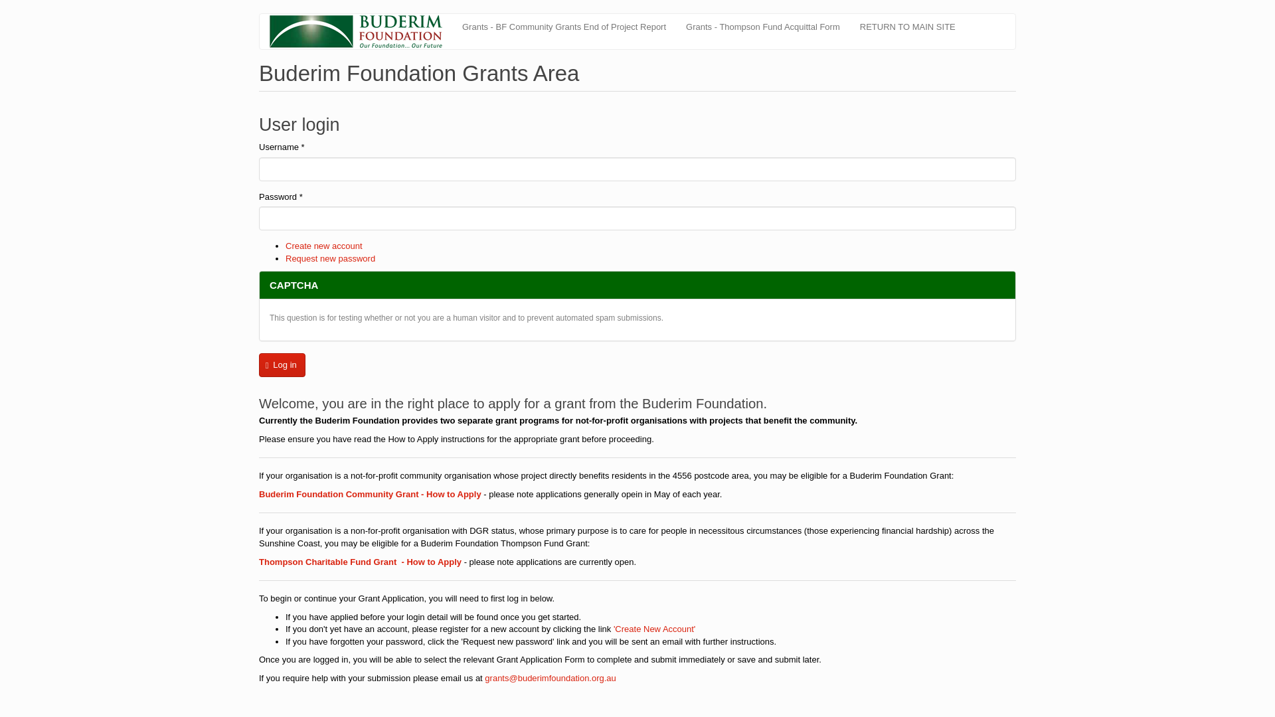 This screenshot has width=1275, height=717. I want to click on Grants - Thompson Fund Acquittal Form, so click(762, 27).